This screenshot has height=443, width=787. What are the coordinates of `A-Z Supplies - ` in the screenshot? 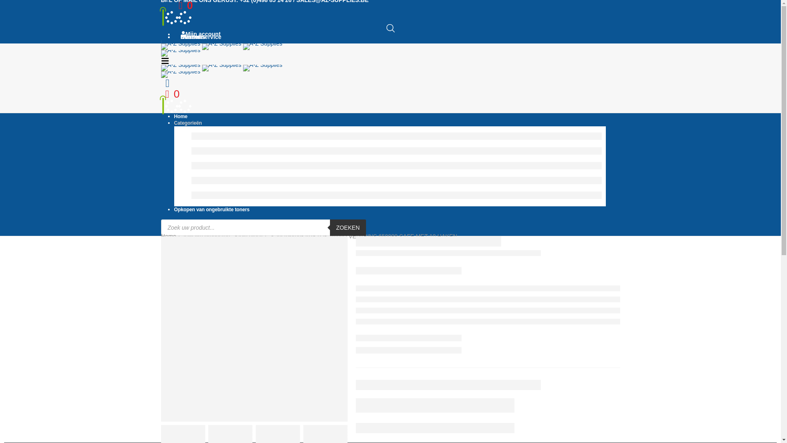 It's located at (221, 71).